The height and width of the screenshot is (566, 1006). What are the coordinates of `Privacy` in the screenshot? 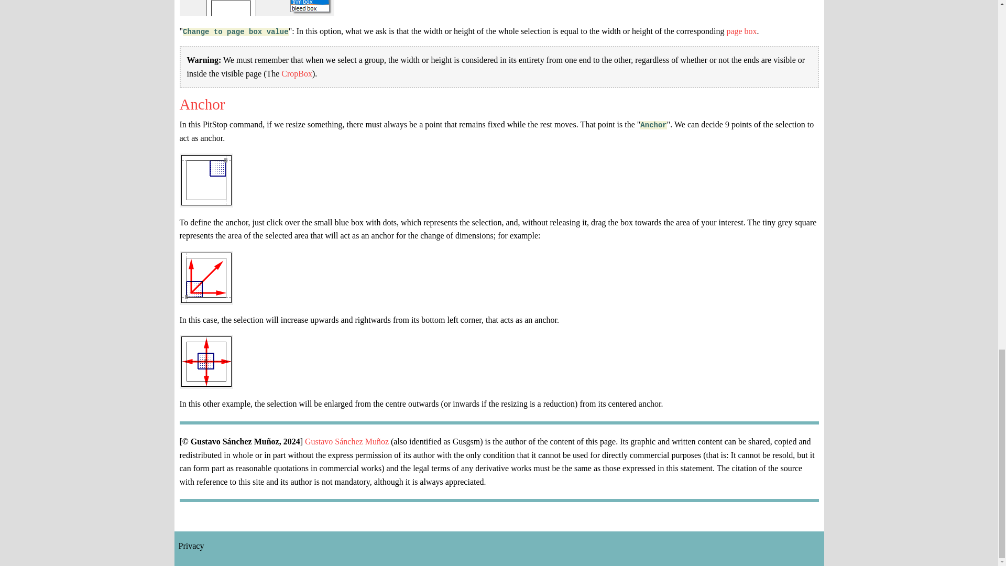 It's located at (191, 545).